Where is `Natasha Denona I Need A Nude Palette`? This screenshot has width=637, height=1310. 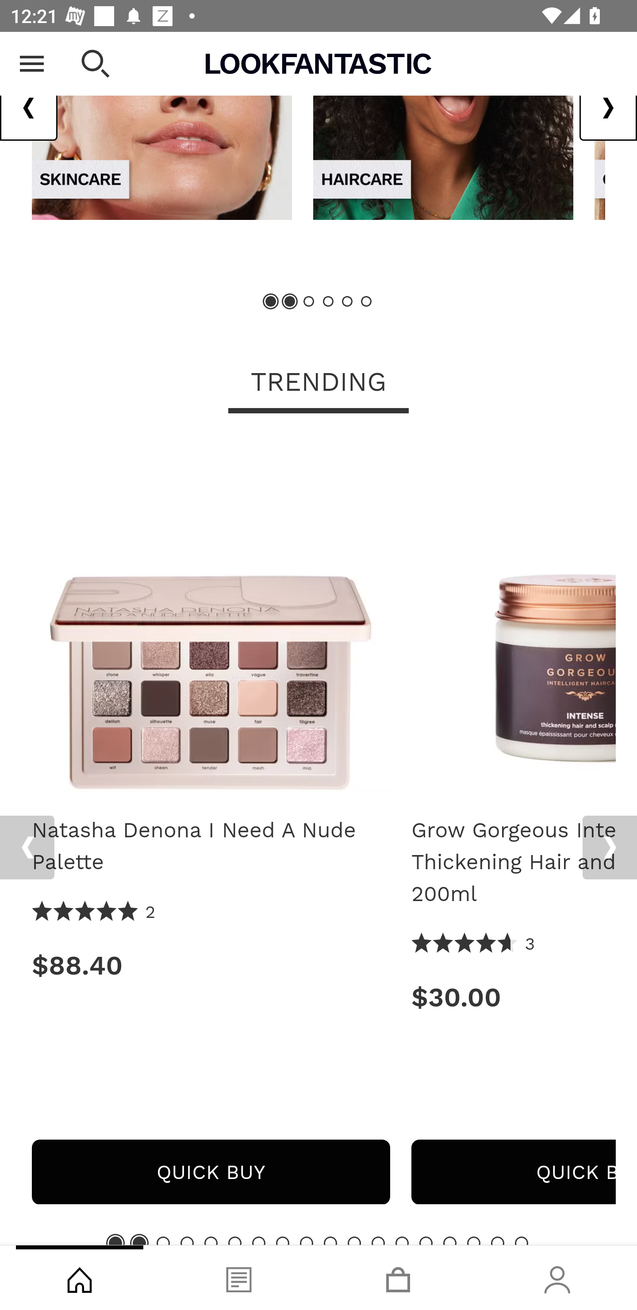 Natasha Denona I Need A Nude Palette is located at coordinates (211, 619).